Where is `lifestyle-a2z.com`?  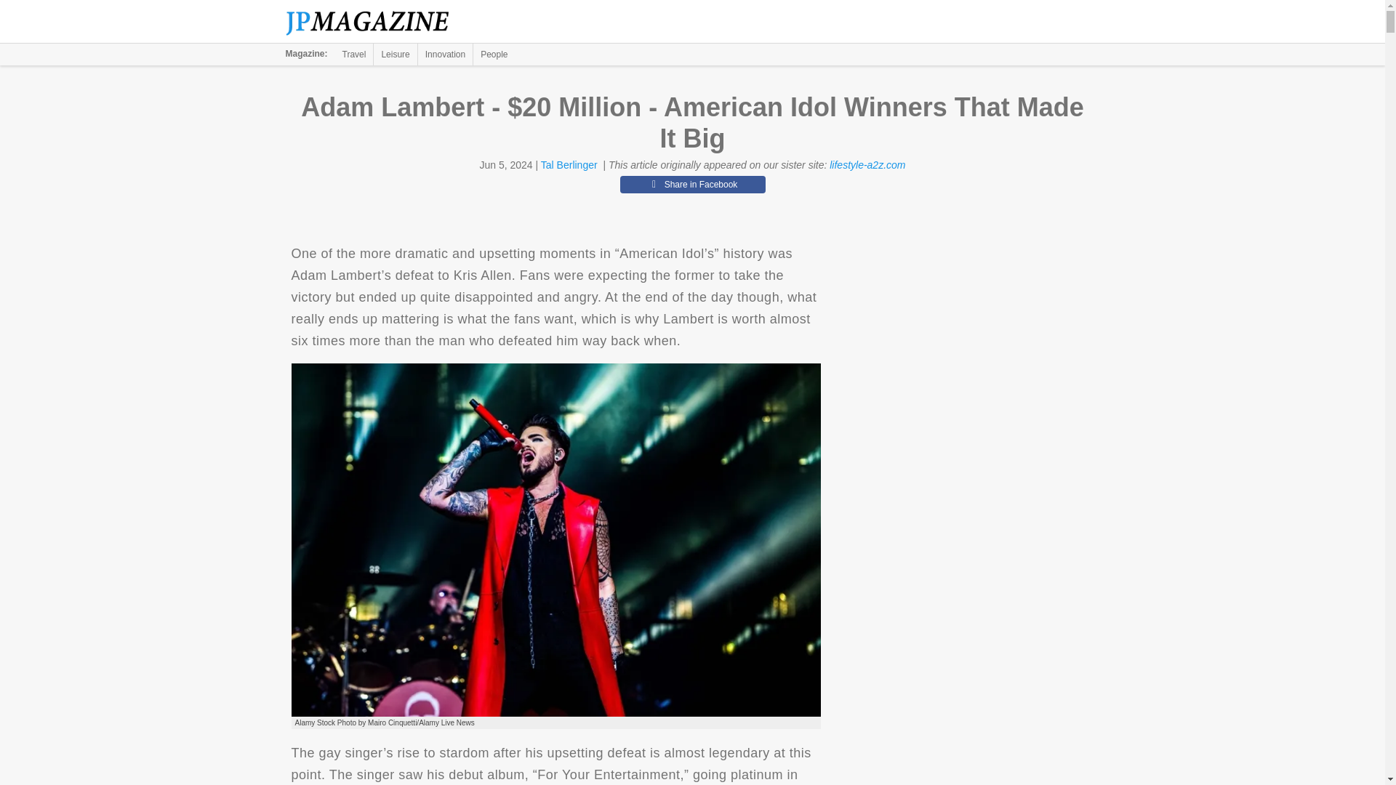
lifestyle-a2z.com is located at coordinates (867, 165).